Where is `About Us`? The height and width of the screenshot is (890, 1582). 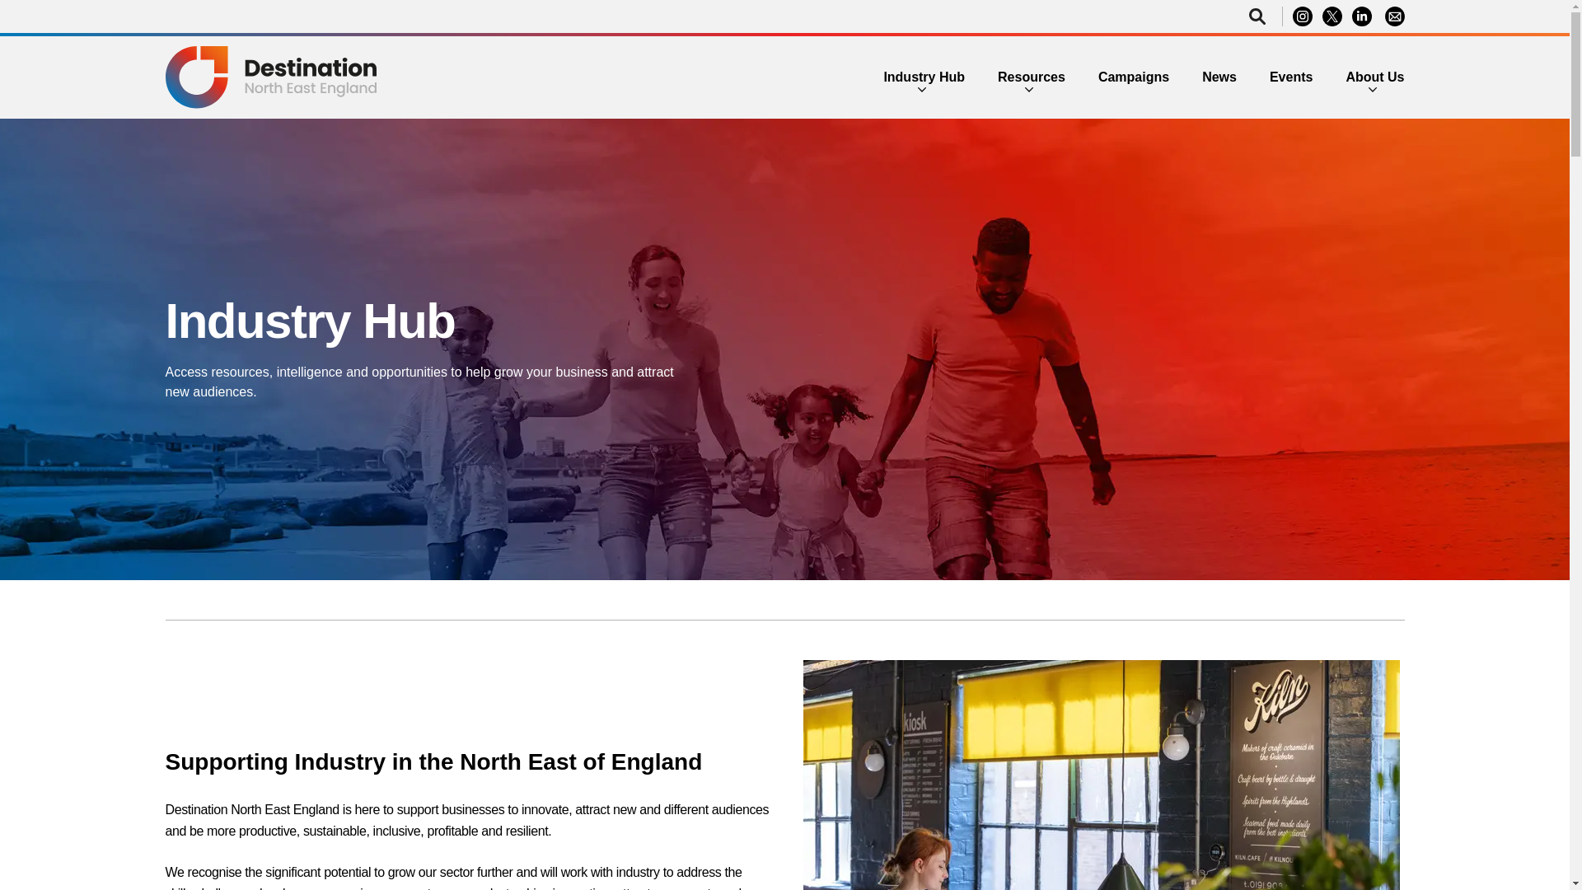 About Us is located at coordinates (1374, 77).